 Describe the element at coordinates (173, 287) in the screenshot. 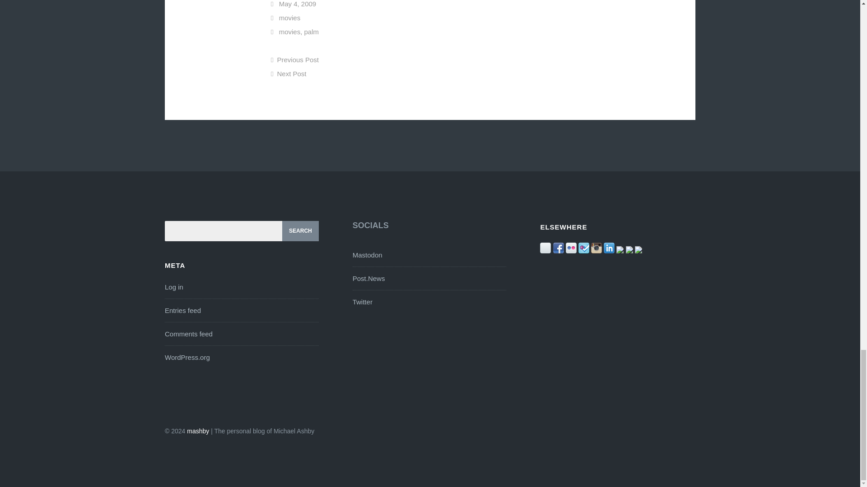

I see `Log in` at that location.